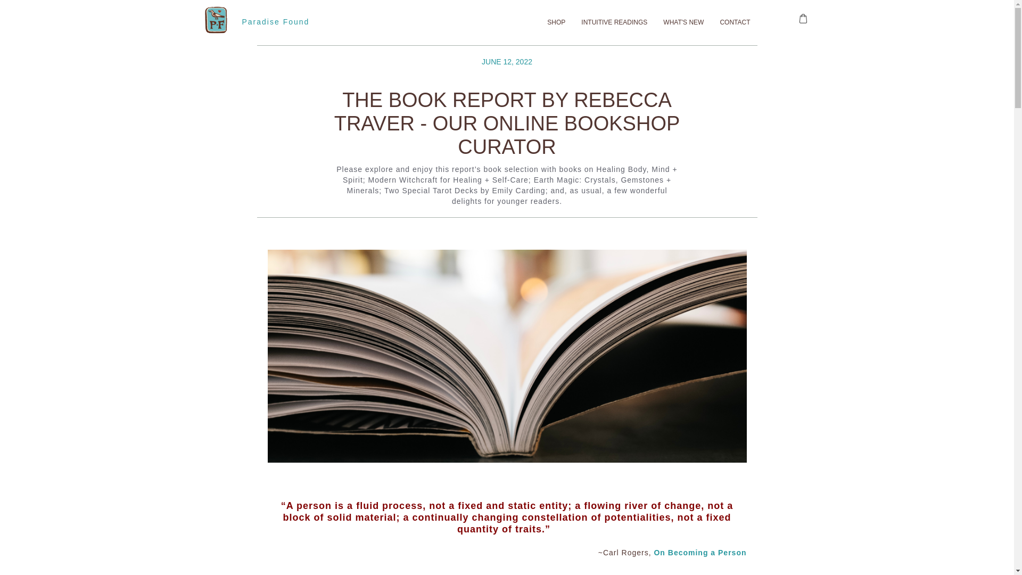  Describe the element at coordinates (614, 23) in the screenshot. I see `INTUITIVE READINGS` at that location.